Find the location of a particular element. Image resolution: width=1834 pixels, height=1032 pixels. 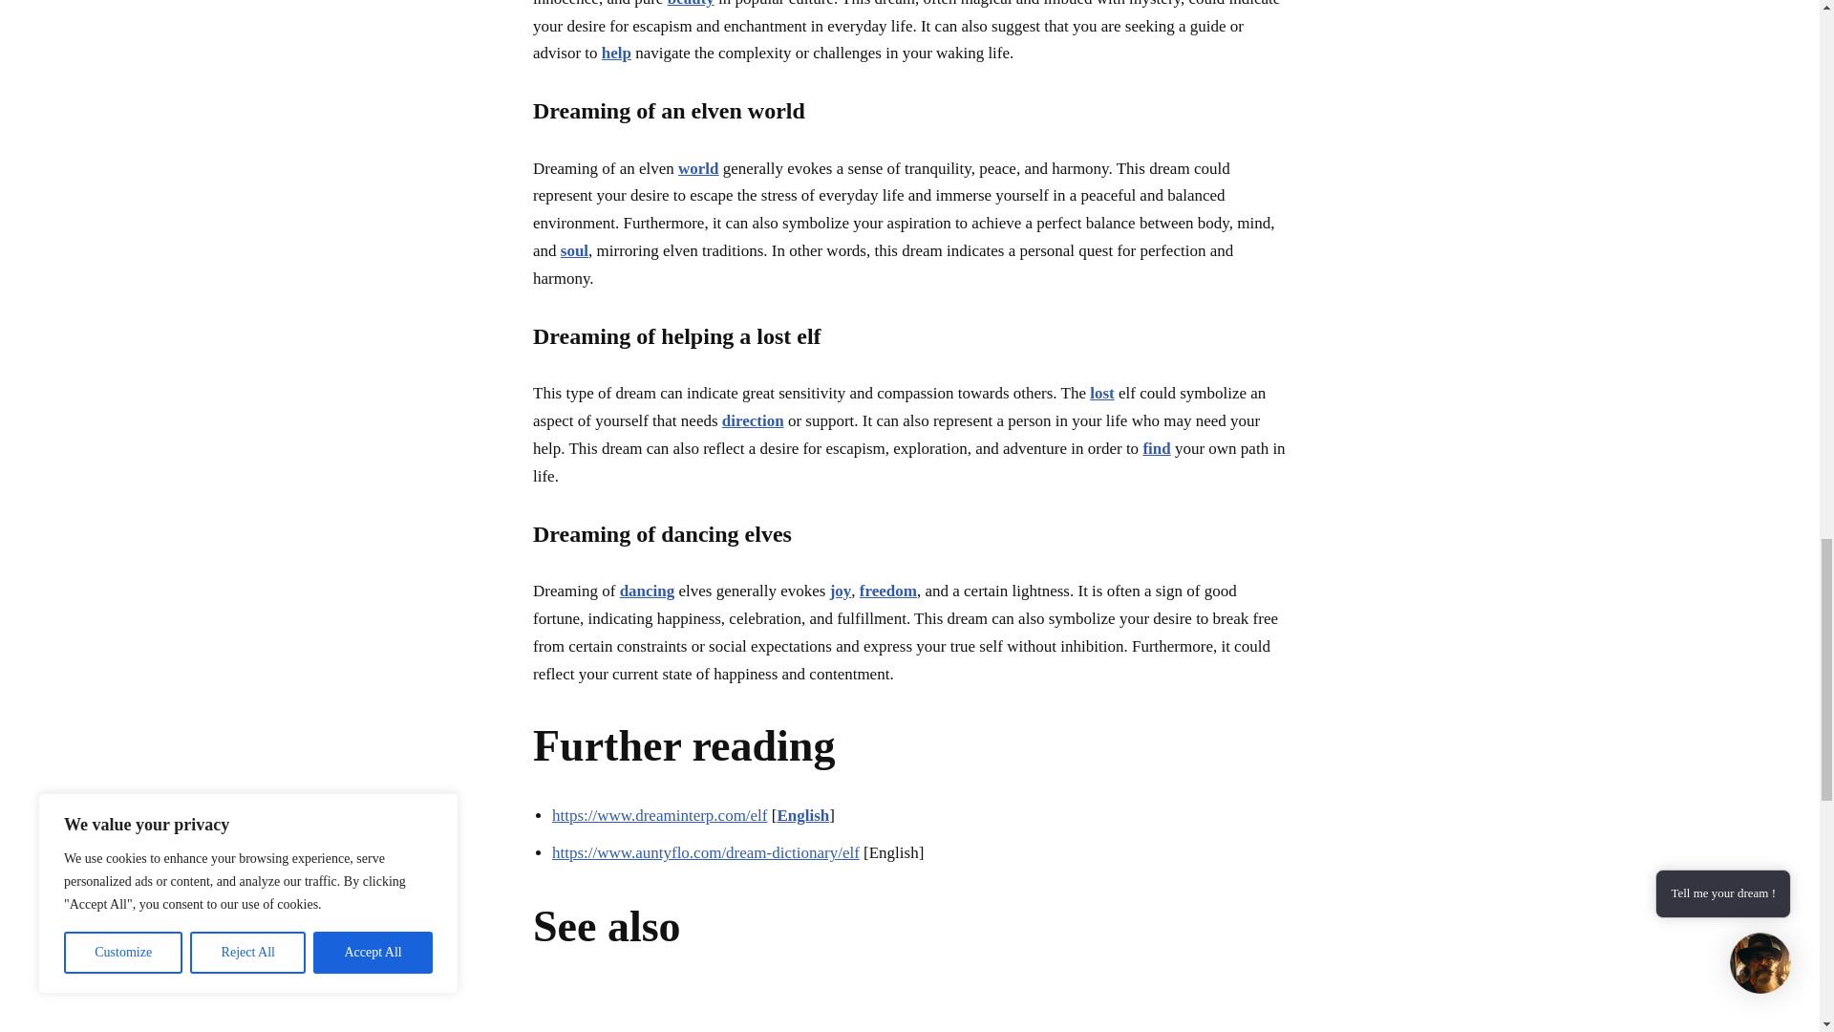

What is the meaning of dreaming about magic? is located at coordinates (623, 1015).